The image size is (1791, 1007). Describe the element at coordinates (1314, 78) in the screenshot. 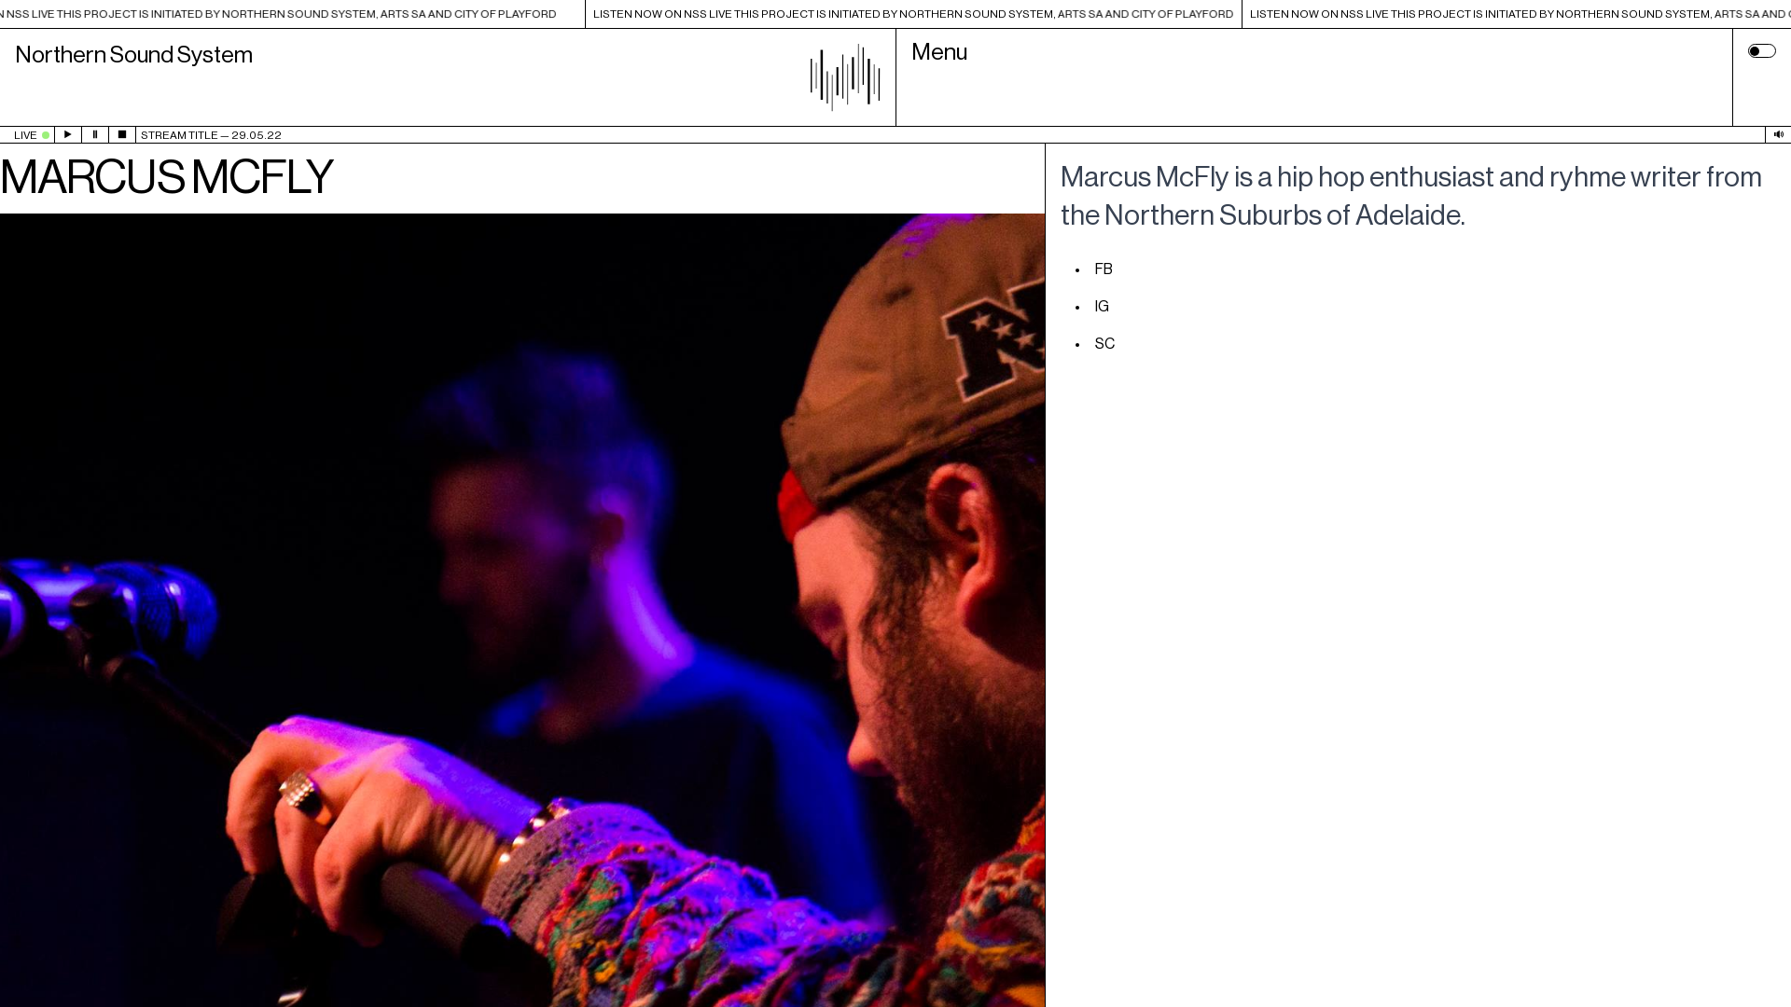

I see `Menu` at that location.